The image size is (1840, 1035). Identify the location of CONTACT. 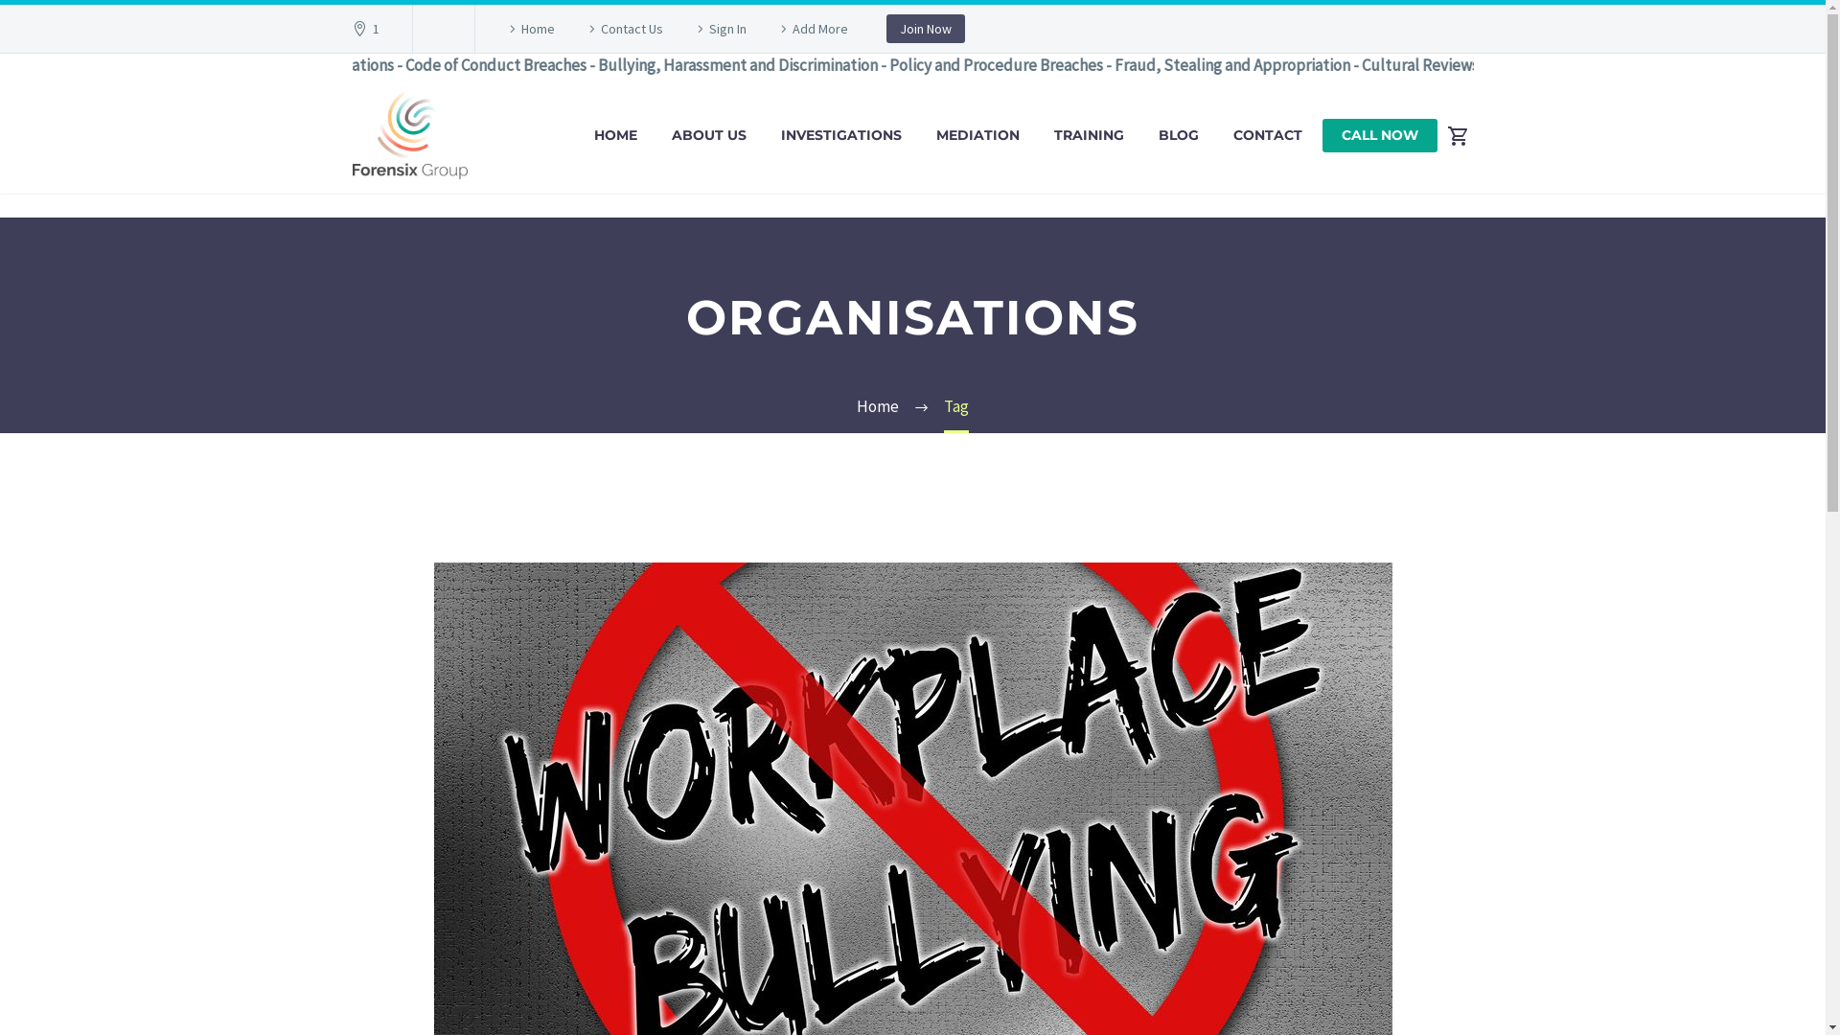
(1268, 136).